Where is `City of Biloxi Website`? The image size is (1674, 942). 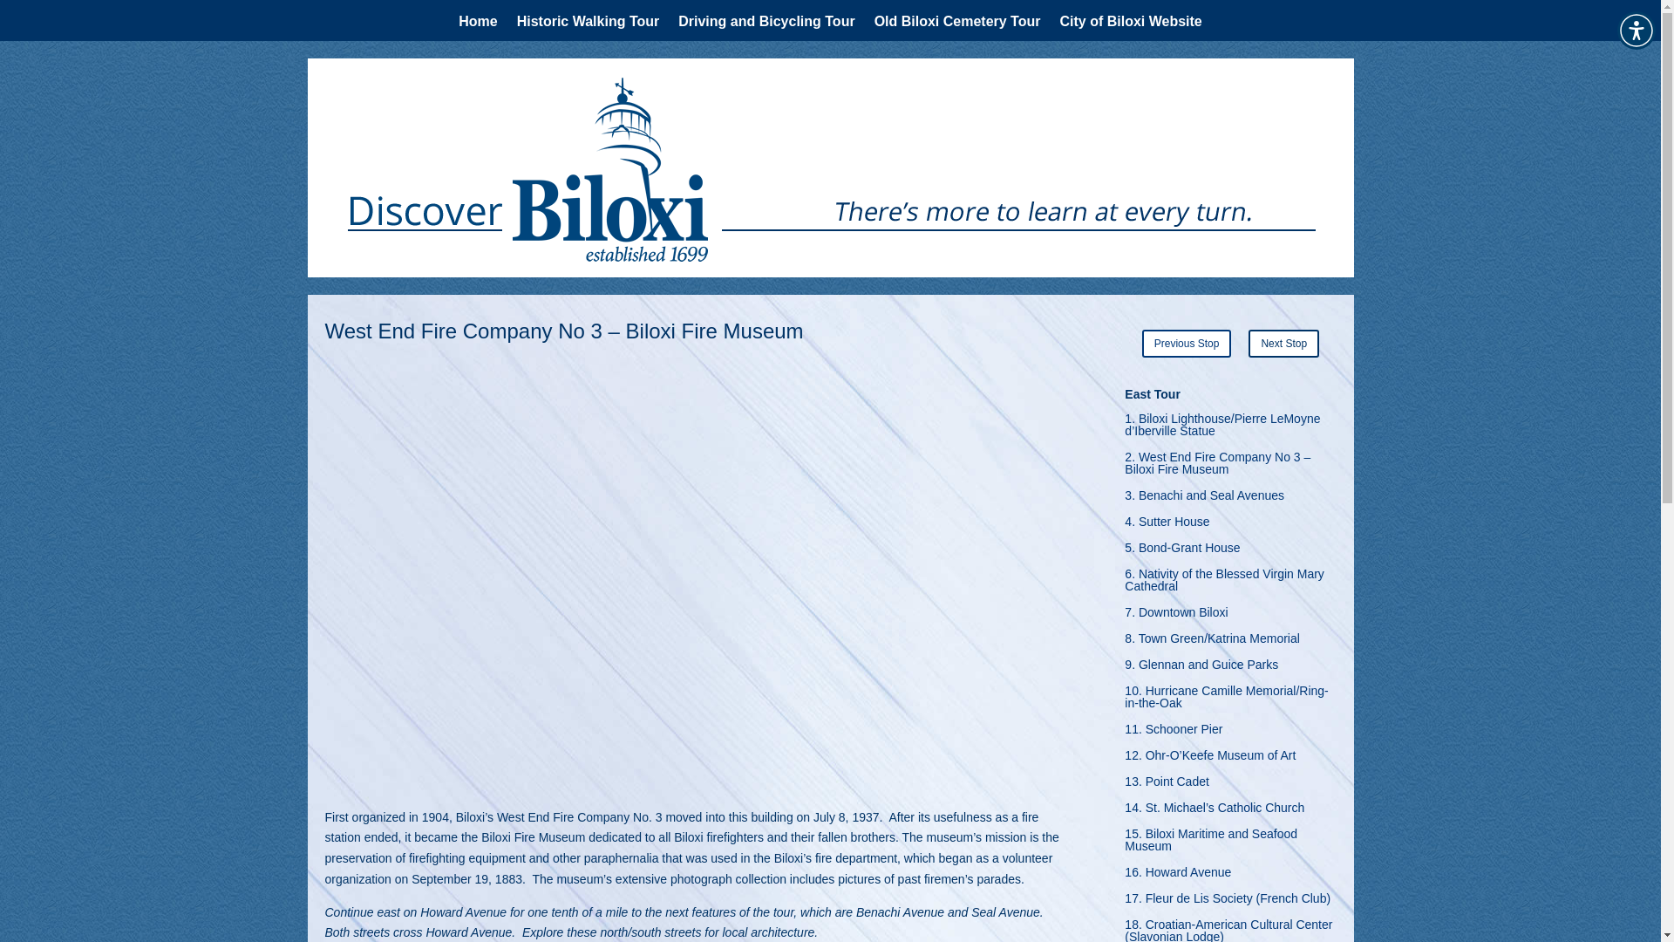
City of Biloxi Website is located at coordinates (1130, 24).